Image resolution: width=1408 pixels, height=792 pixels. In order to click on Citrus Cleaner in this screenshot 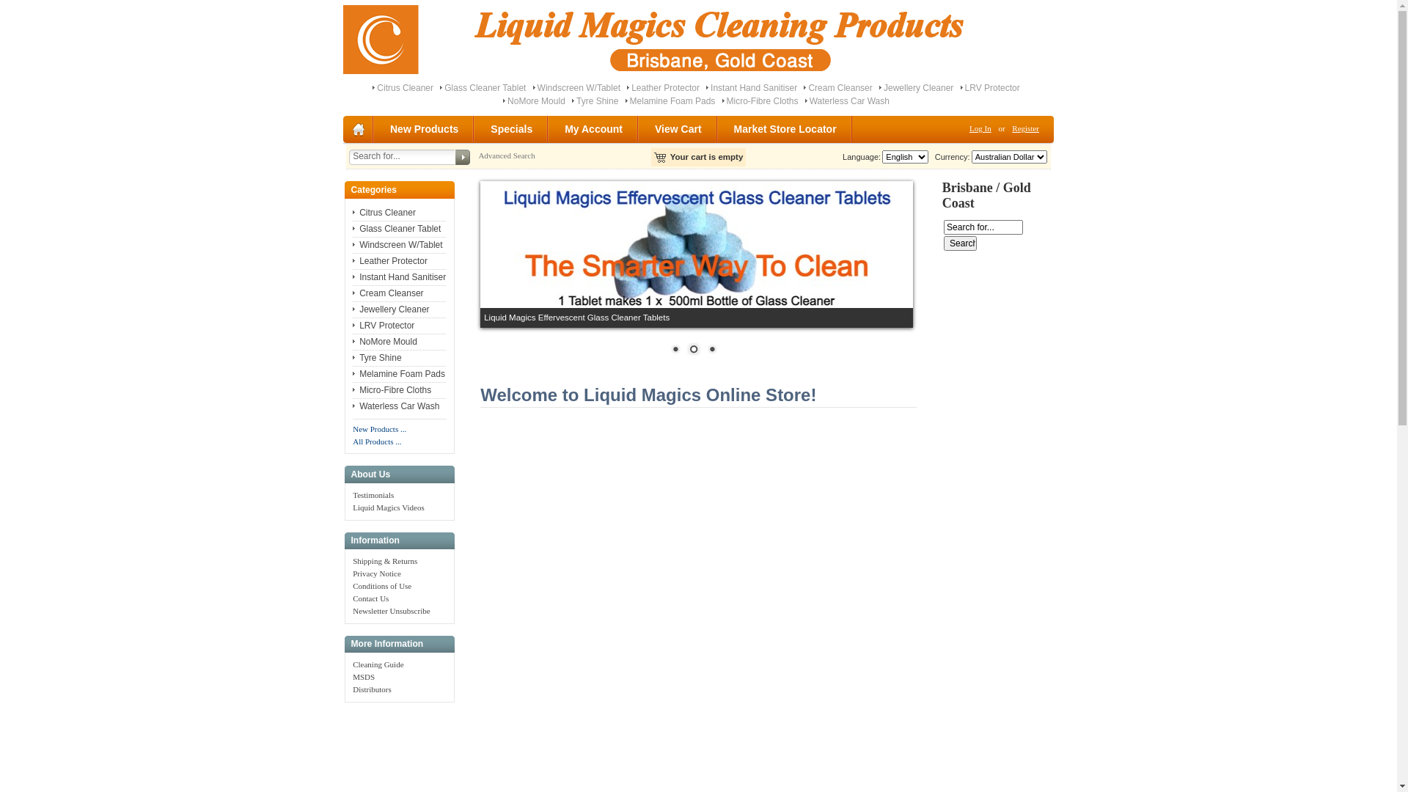, I will do `click(405, 88)`.